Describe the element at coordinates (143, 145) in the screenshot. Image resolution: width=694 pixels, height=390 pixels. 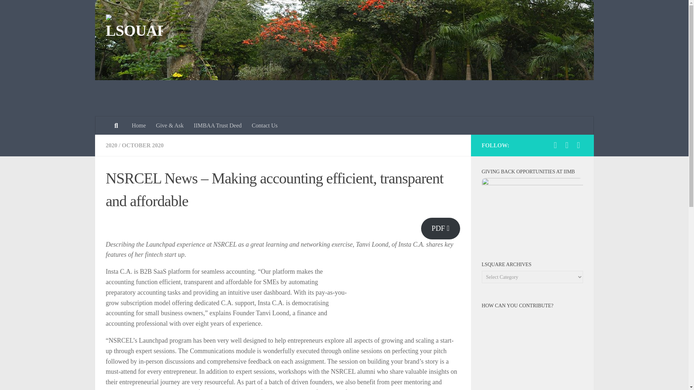
I see `OCTOBER 2020` at that location.